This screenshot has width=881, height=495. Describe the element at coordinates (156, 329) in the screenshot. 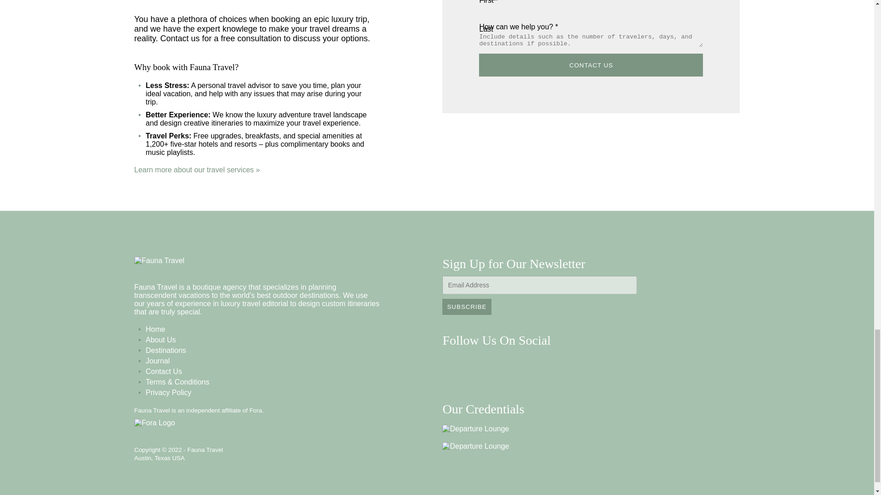

I see `Home` at that location.